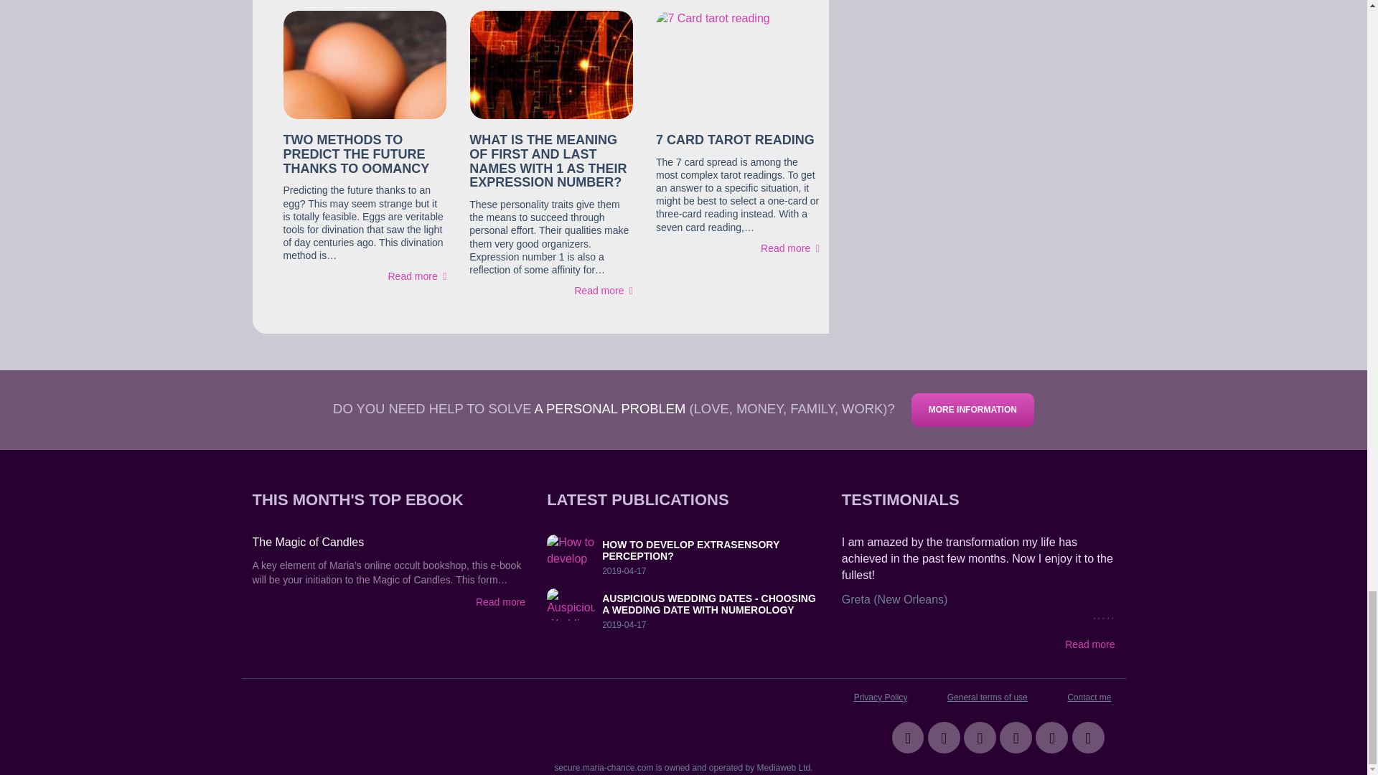 The height and width of the screenshot is (775, 1378). What do you see at coordinates (365, 65) in the screenshot?
I see `Two methods to predict the future thanks to Oomancy` at bounding box center [365, 65].